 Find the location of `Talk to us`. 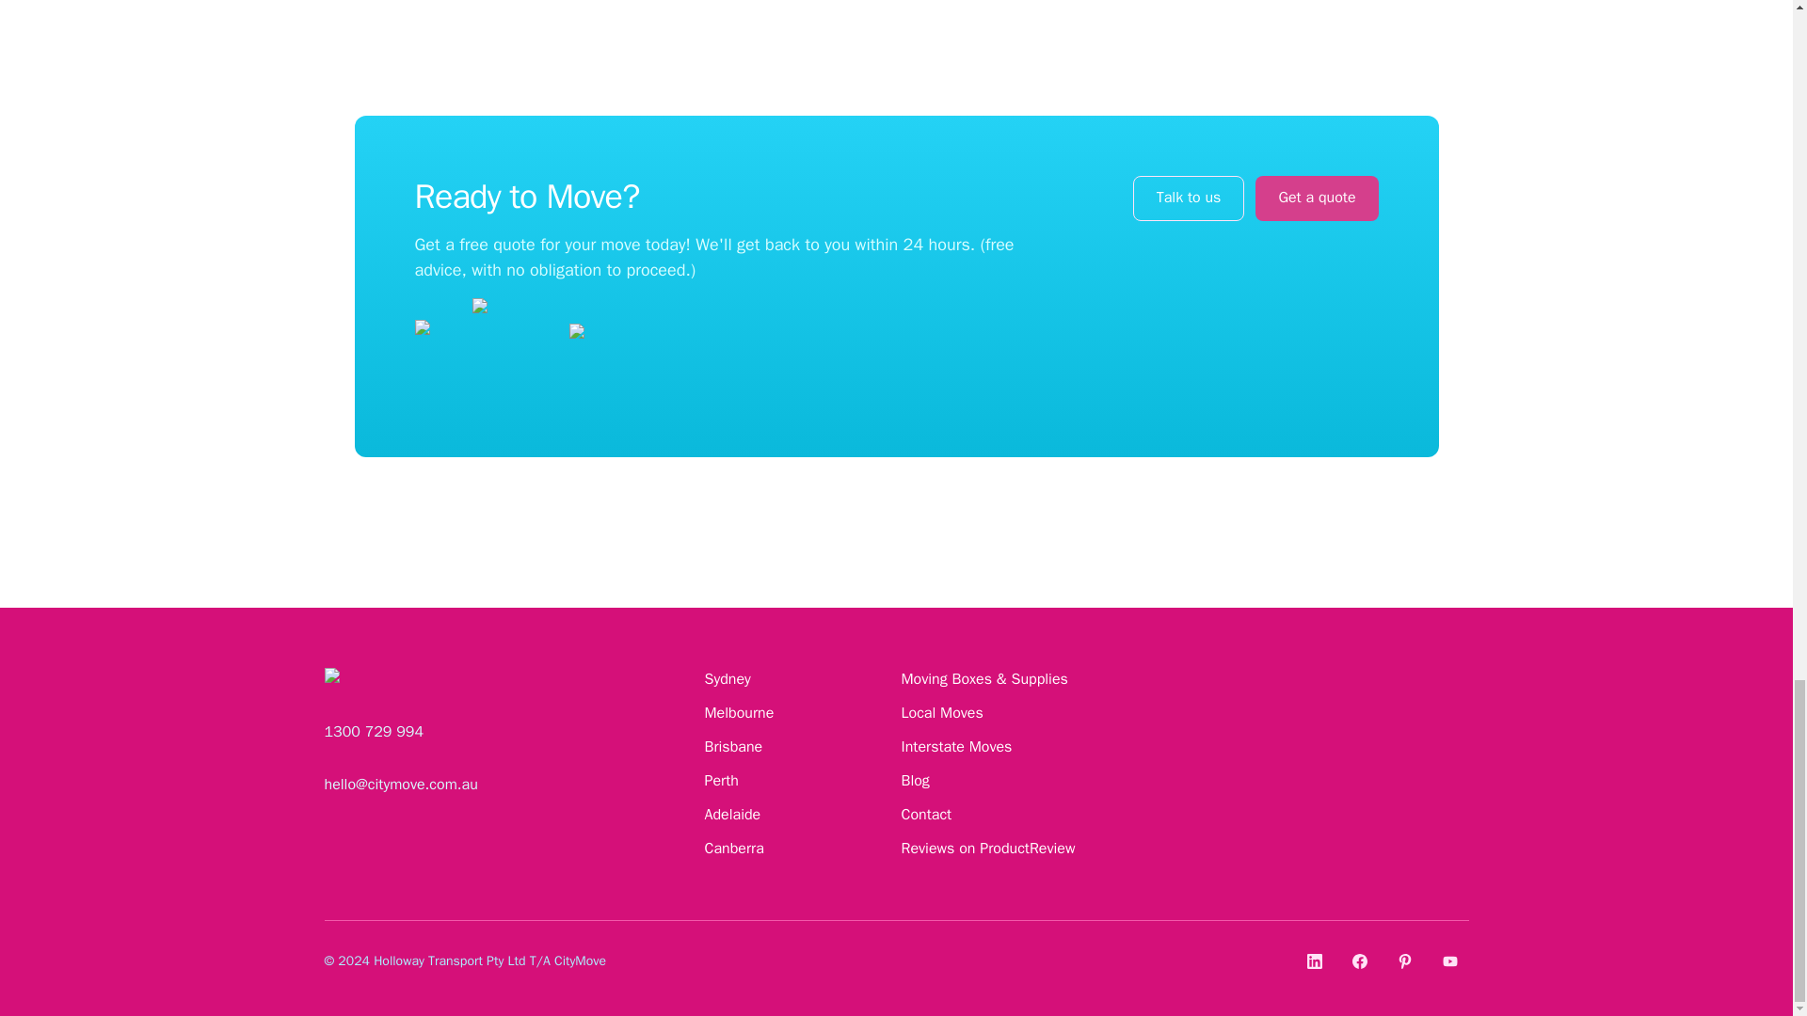

Talk to us is located at coordinates (1188, 198).